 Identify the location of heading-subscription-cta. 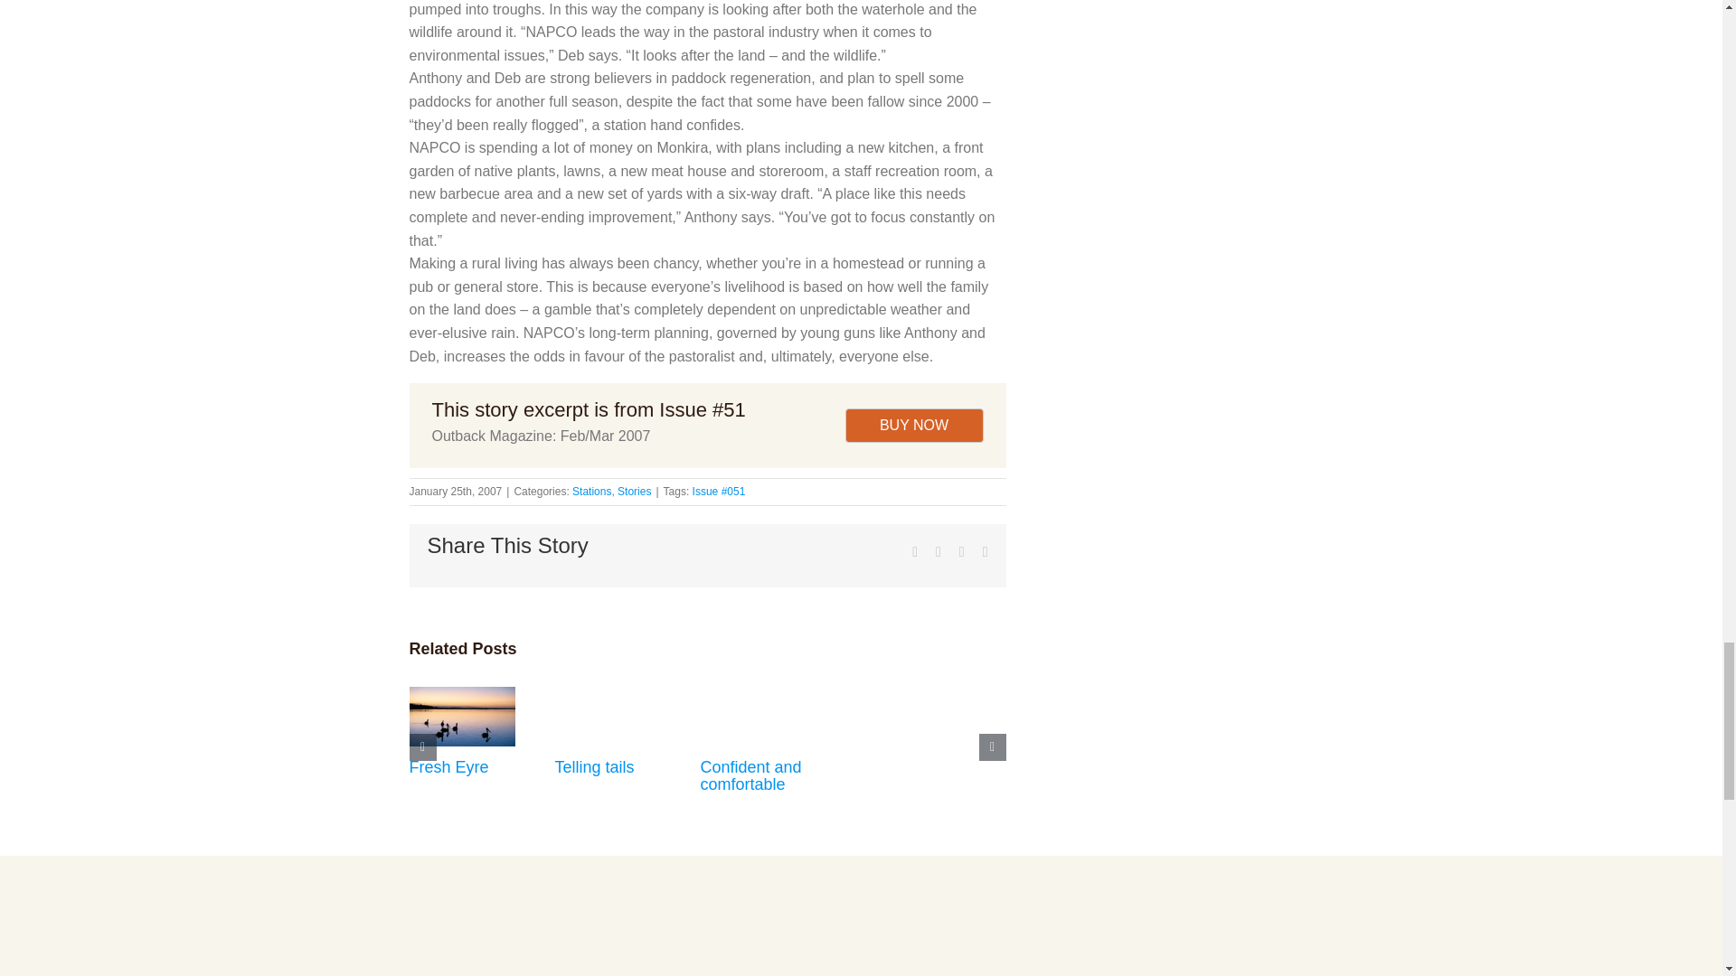
(559, 965).